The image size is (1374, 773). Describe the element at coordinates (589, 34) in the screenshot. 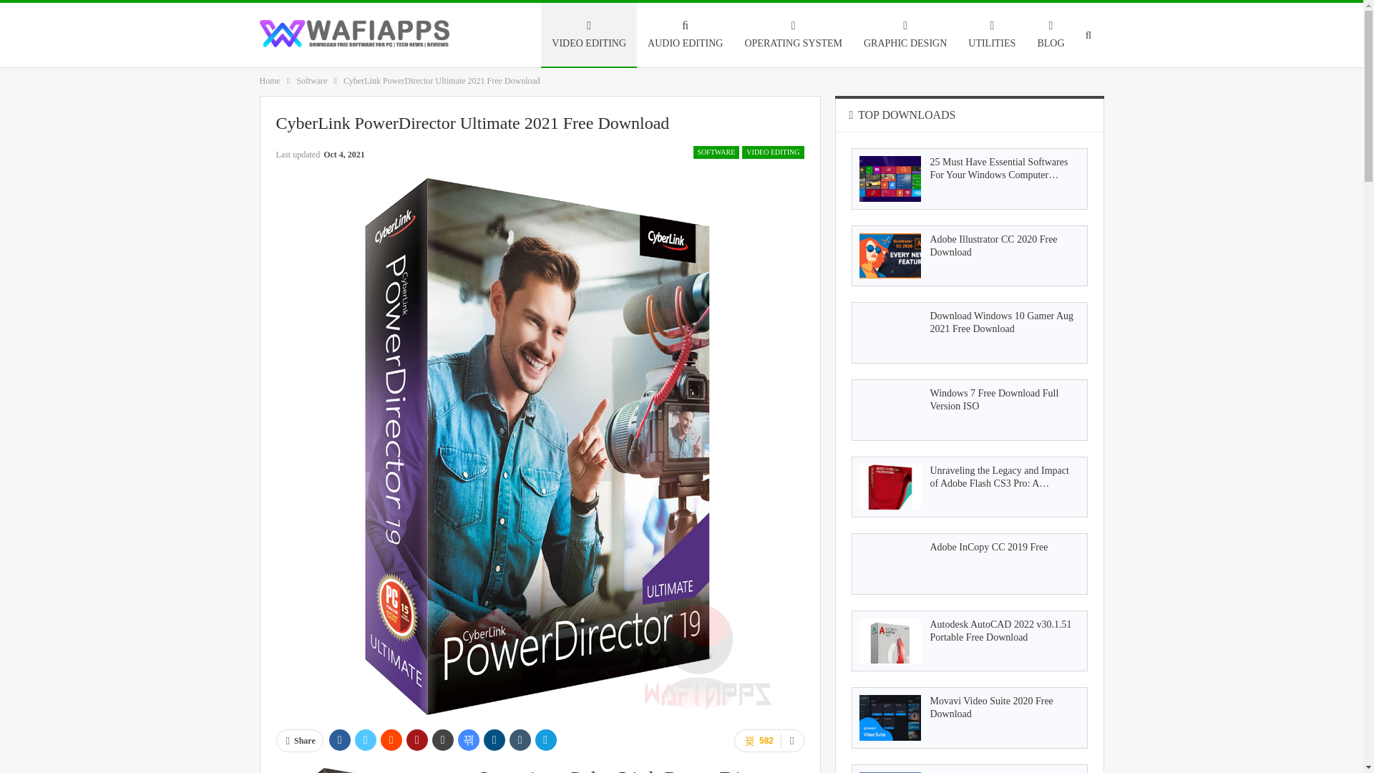

I see `VIDEO EDITING` at that location.